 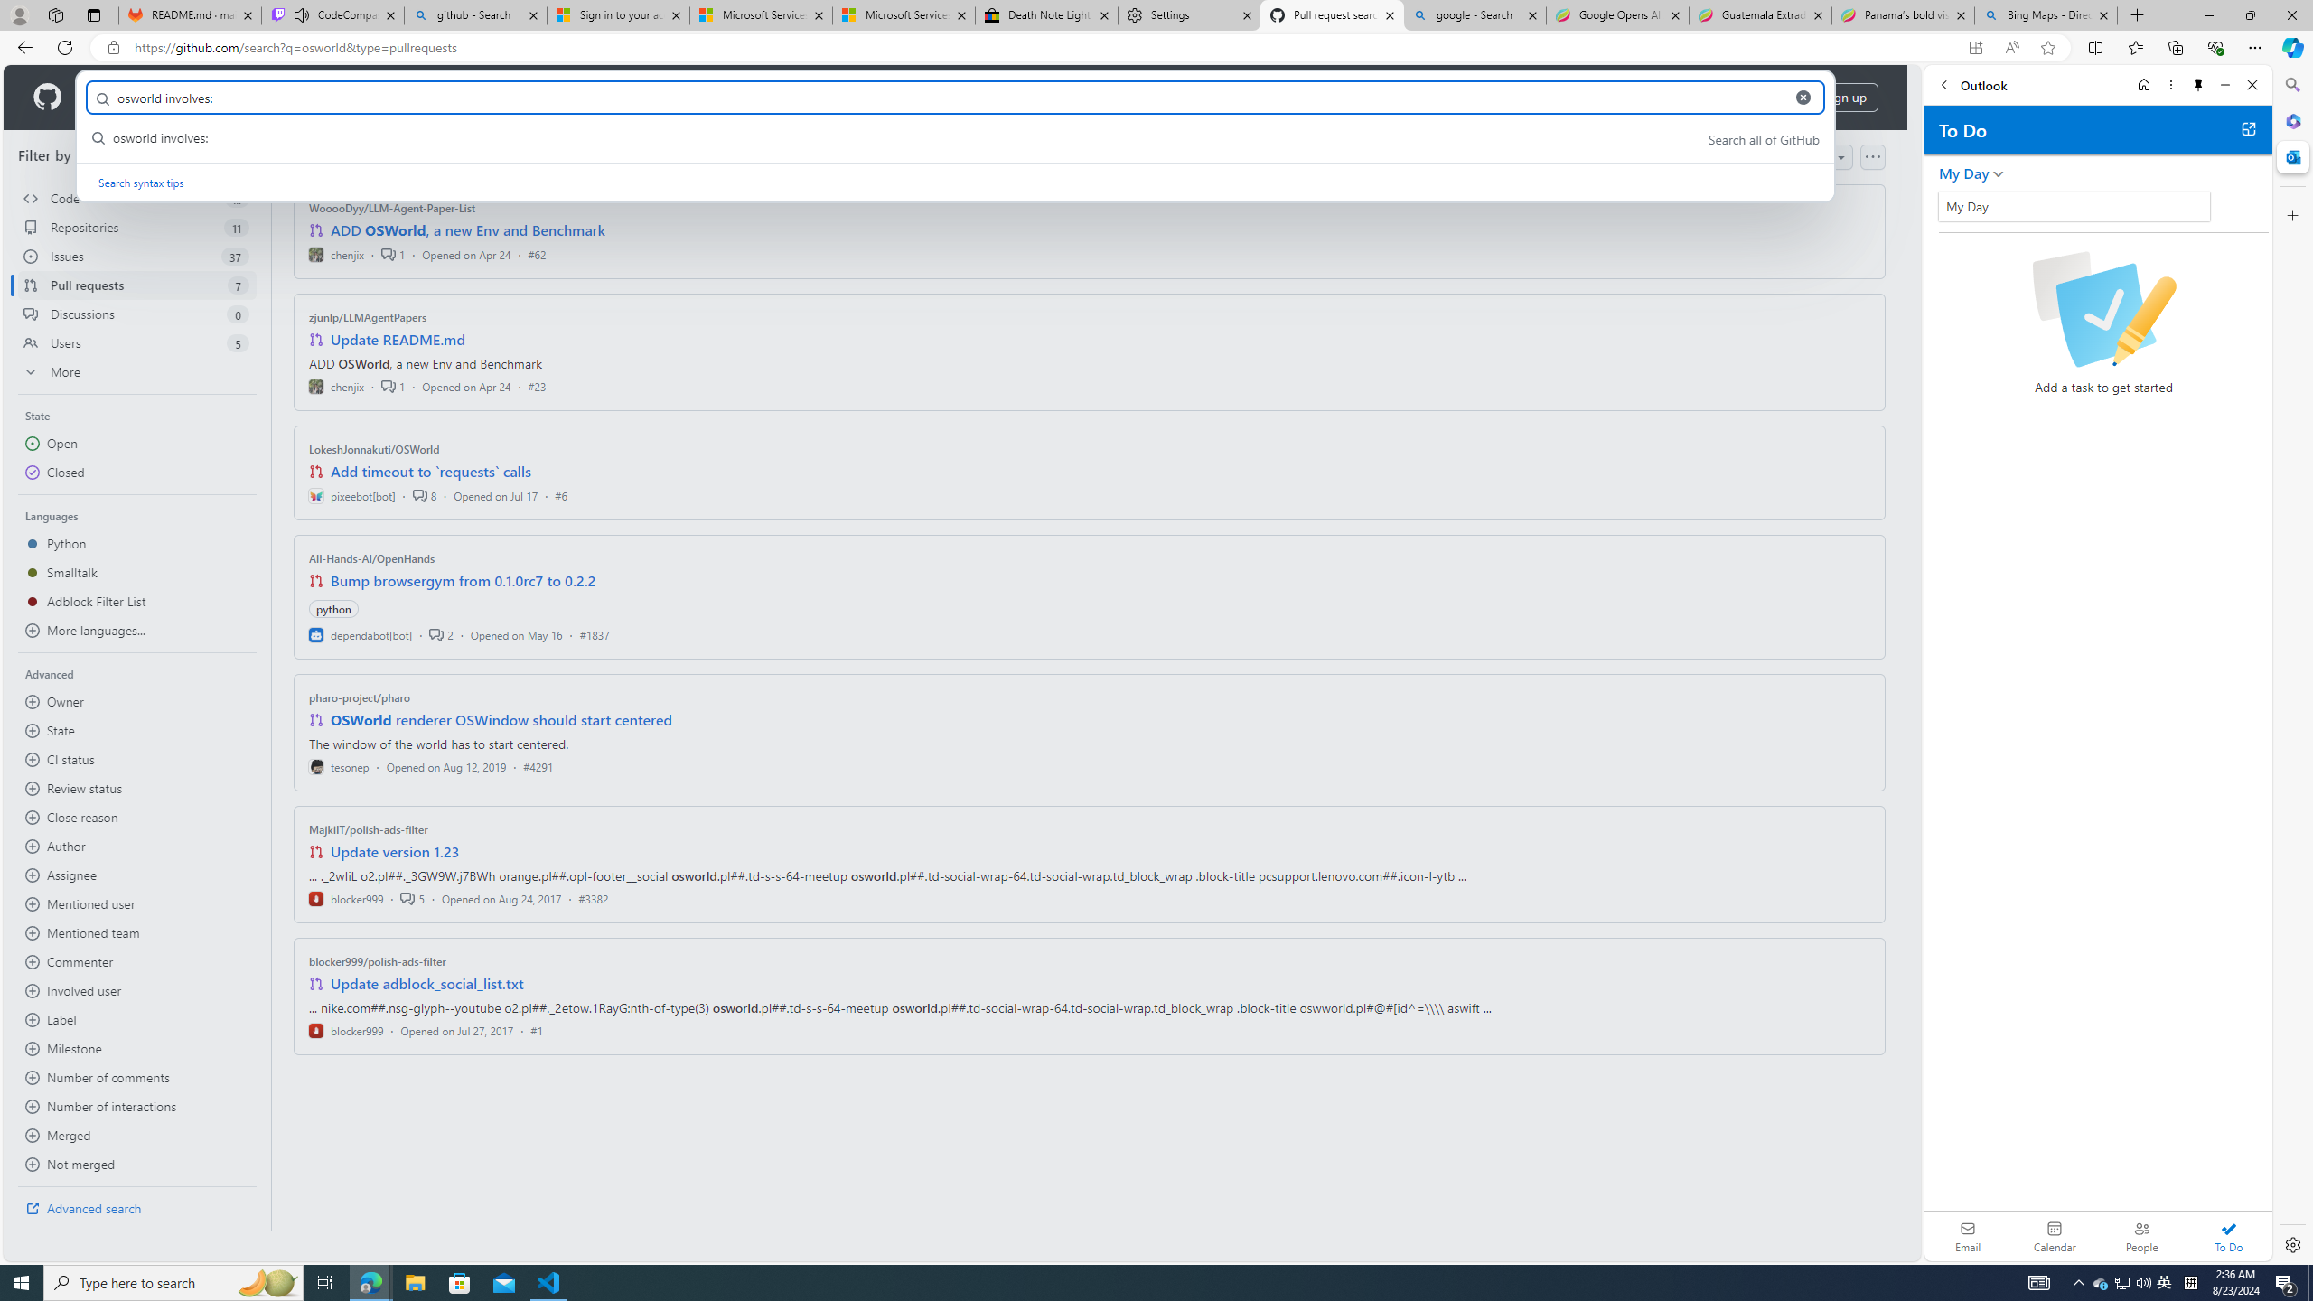 I want to click on Email, so click(x=1968, y=1236).